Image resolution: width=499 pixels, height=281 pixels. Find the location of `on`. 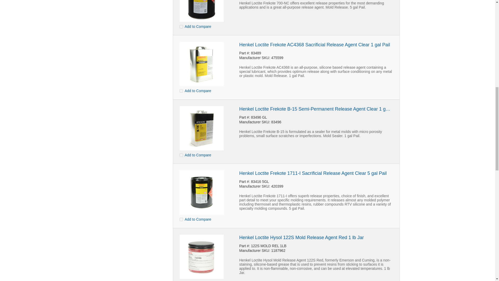

on is located at coordinates (181, 27).